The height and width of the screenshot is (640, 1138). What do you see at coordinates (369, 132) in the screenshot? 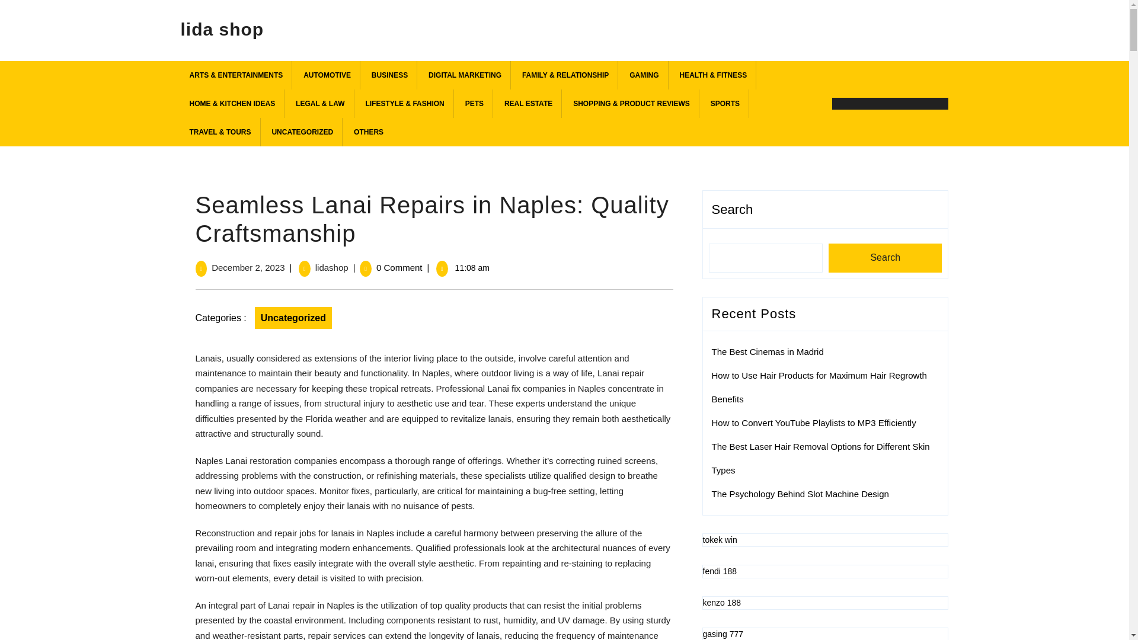
I see `OTHERS` at bounding box center [369, 132].